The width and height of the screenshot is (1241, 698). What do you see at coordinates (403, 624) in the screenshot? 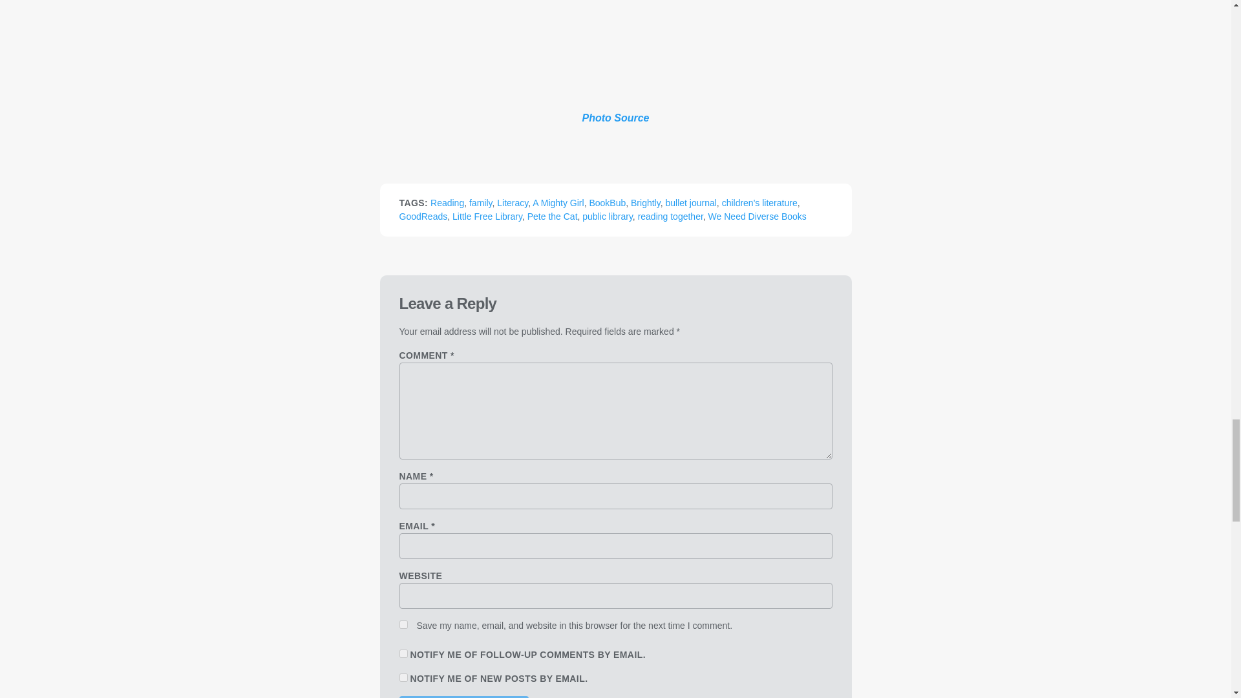
I see `yes` at bounding box center [403, 624].